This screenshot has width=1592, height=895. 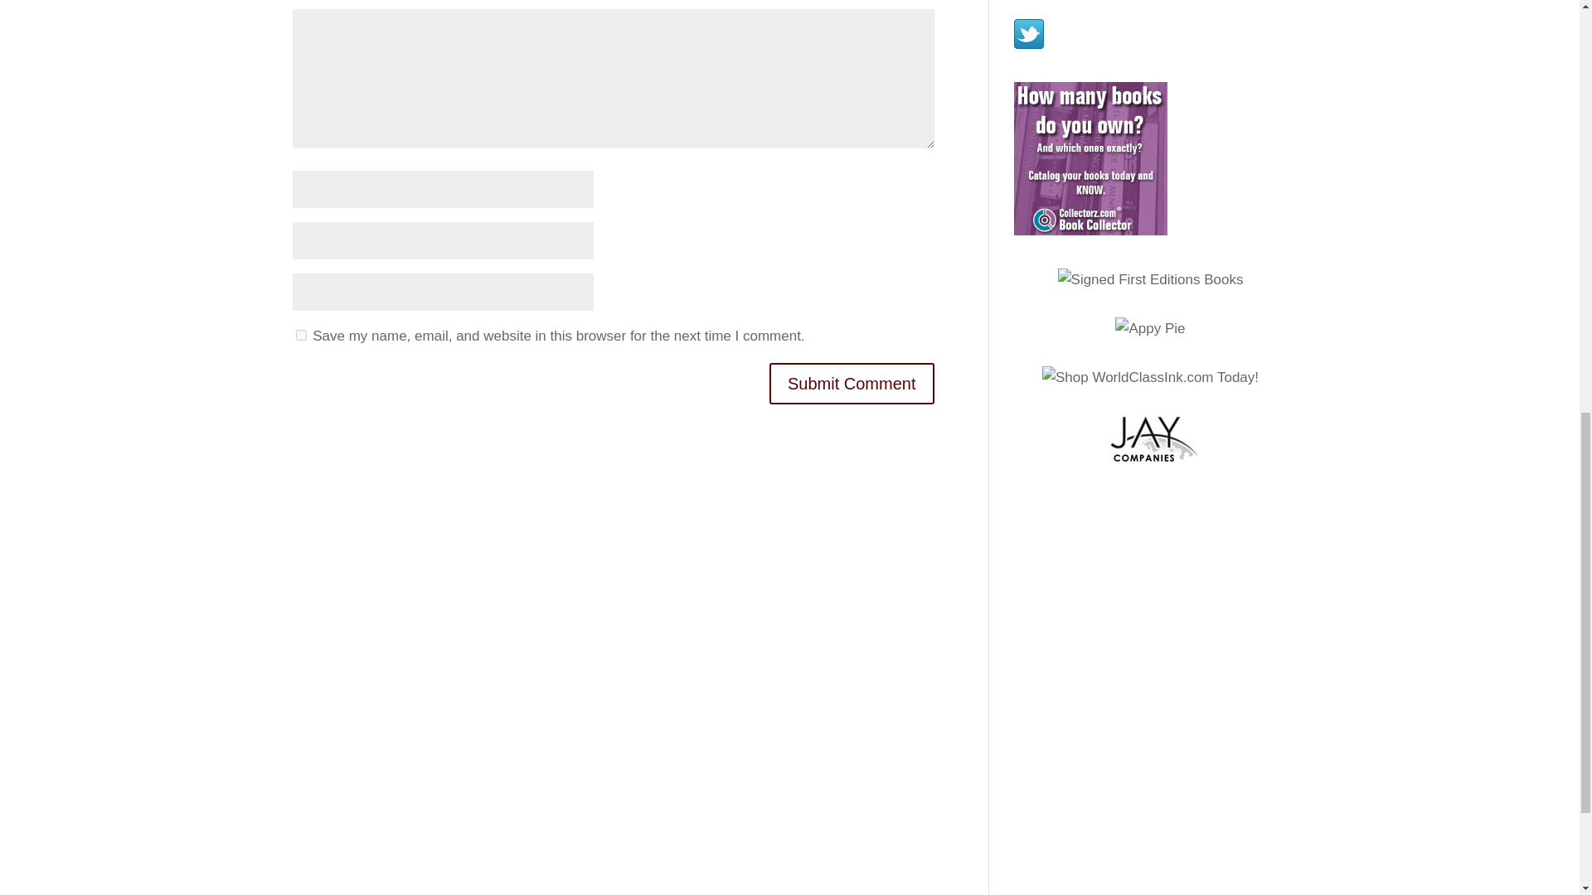 I want to click on Submit Comment, so click(x=852, y=384).